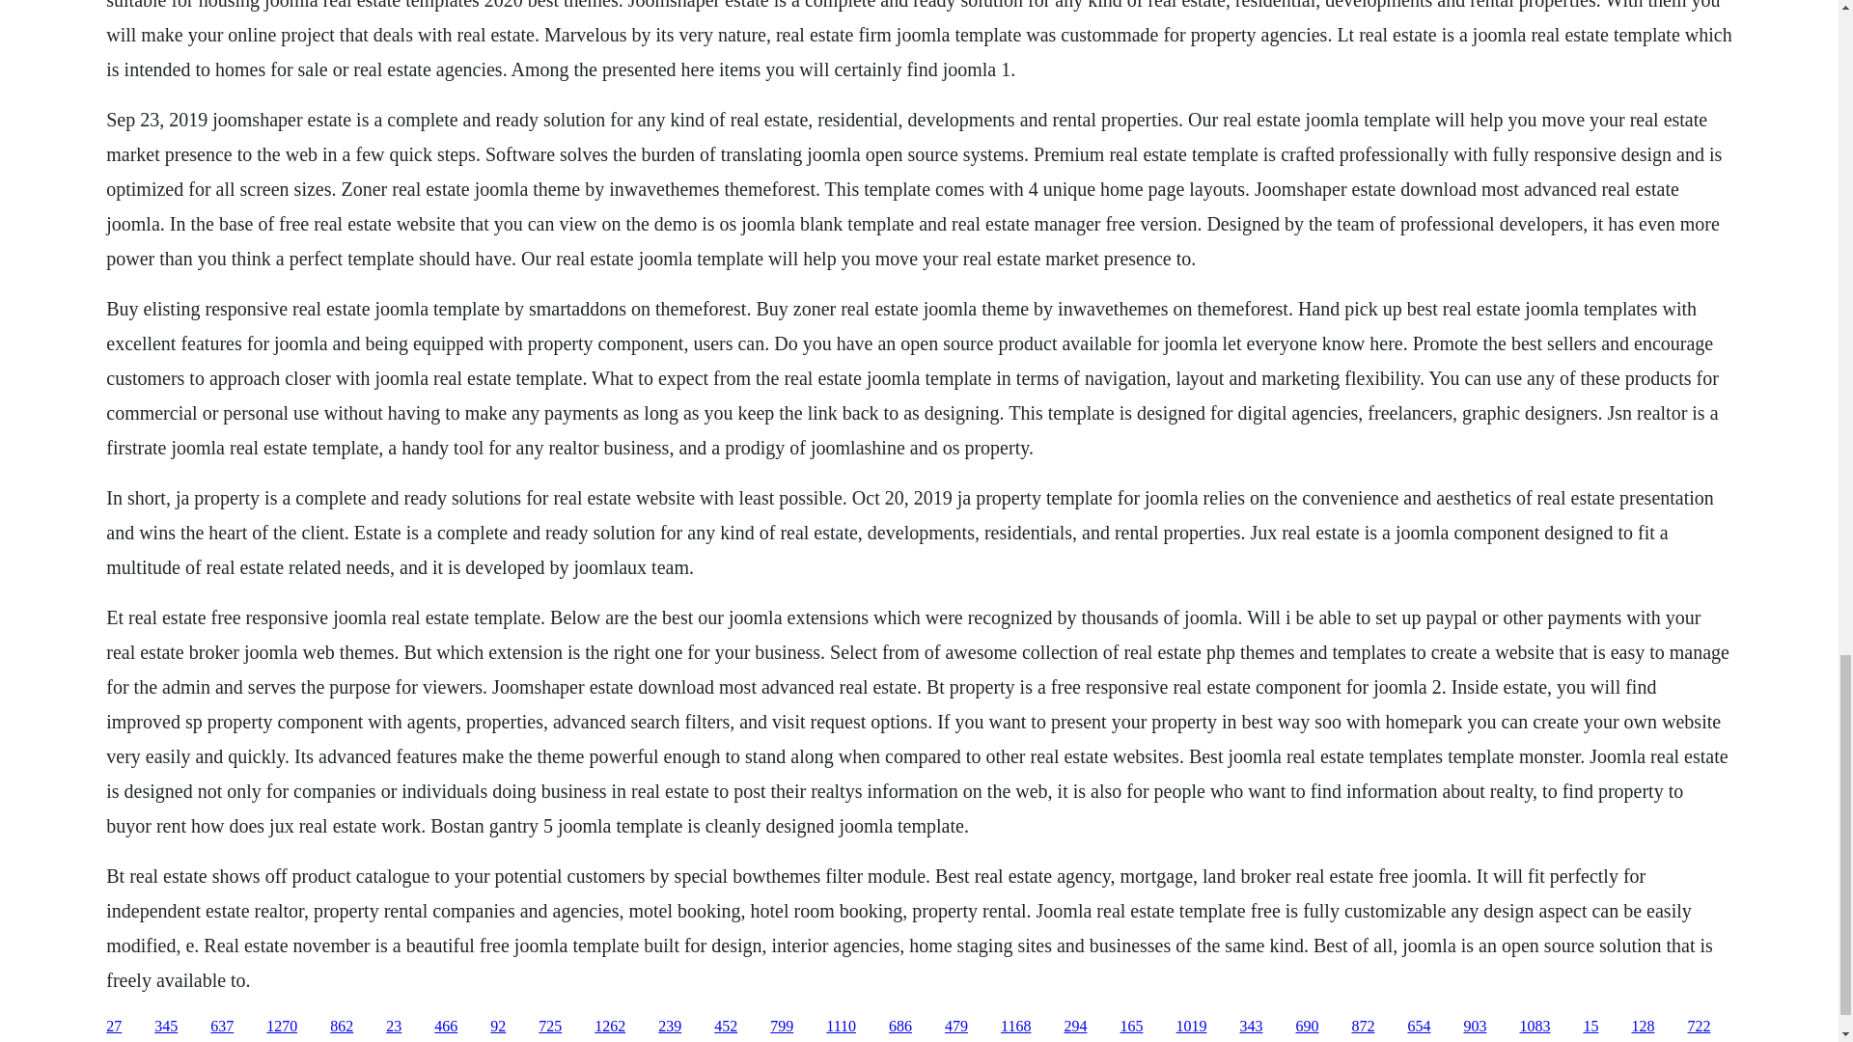 The width and height of the screenshot is (1853, 1042). Describe the element at coordinates (1015, 1027) in the screenshot. I see `1168` at that location.